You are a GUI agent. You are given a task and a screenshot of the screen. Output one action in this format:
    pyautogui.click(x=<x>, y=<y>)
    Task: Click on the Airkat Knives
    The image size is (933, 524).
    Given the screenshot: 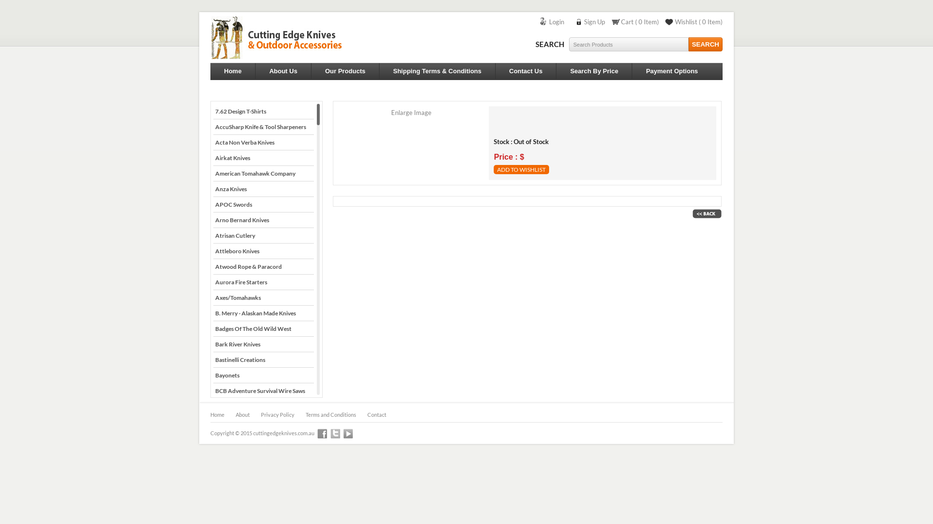 What is the action you would take?
    pyautogui.click(x=263, y=158)
    